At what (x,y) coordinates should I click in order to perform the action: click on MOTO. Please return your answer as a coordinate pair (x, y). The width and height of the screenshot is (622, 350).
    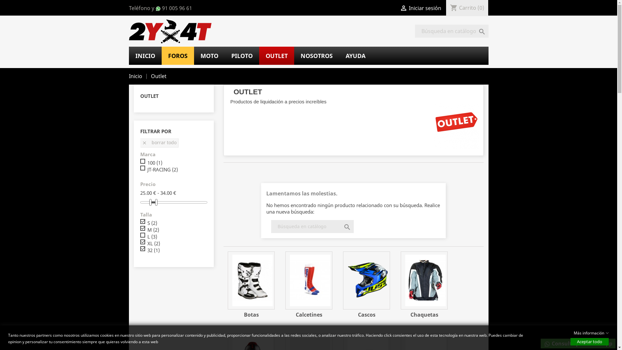
    Looking at the image, I should click on (209, 56).